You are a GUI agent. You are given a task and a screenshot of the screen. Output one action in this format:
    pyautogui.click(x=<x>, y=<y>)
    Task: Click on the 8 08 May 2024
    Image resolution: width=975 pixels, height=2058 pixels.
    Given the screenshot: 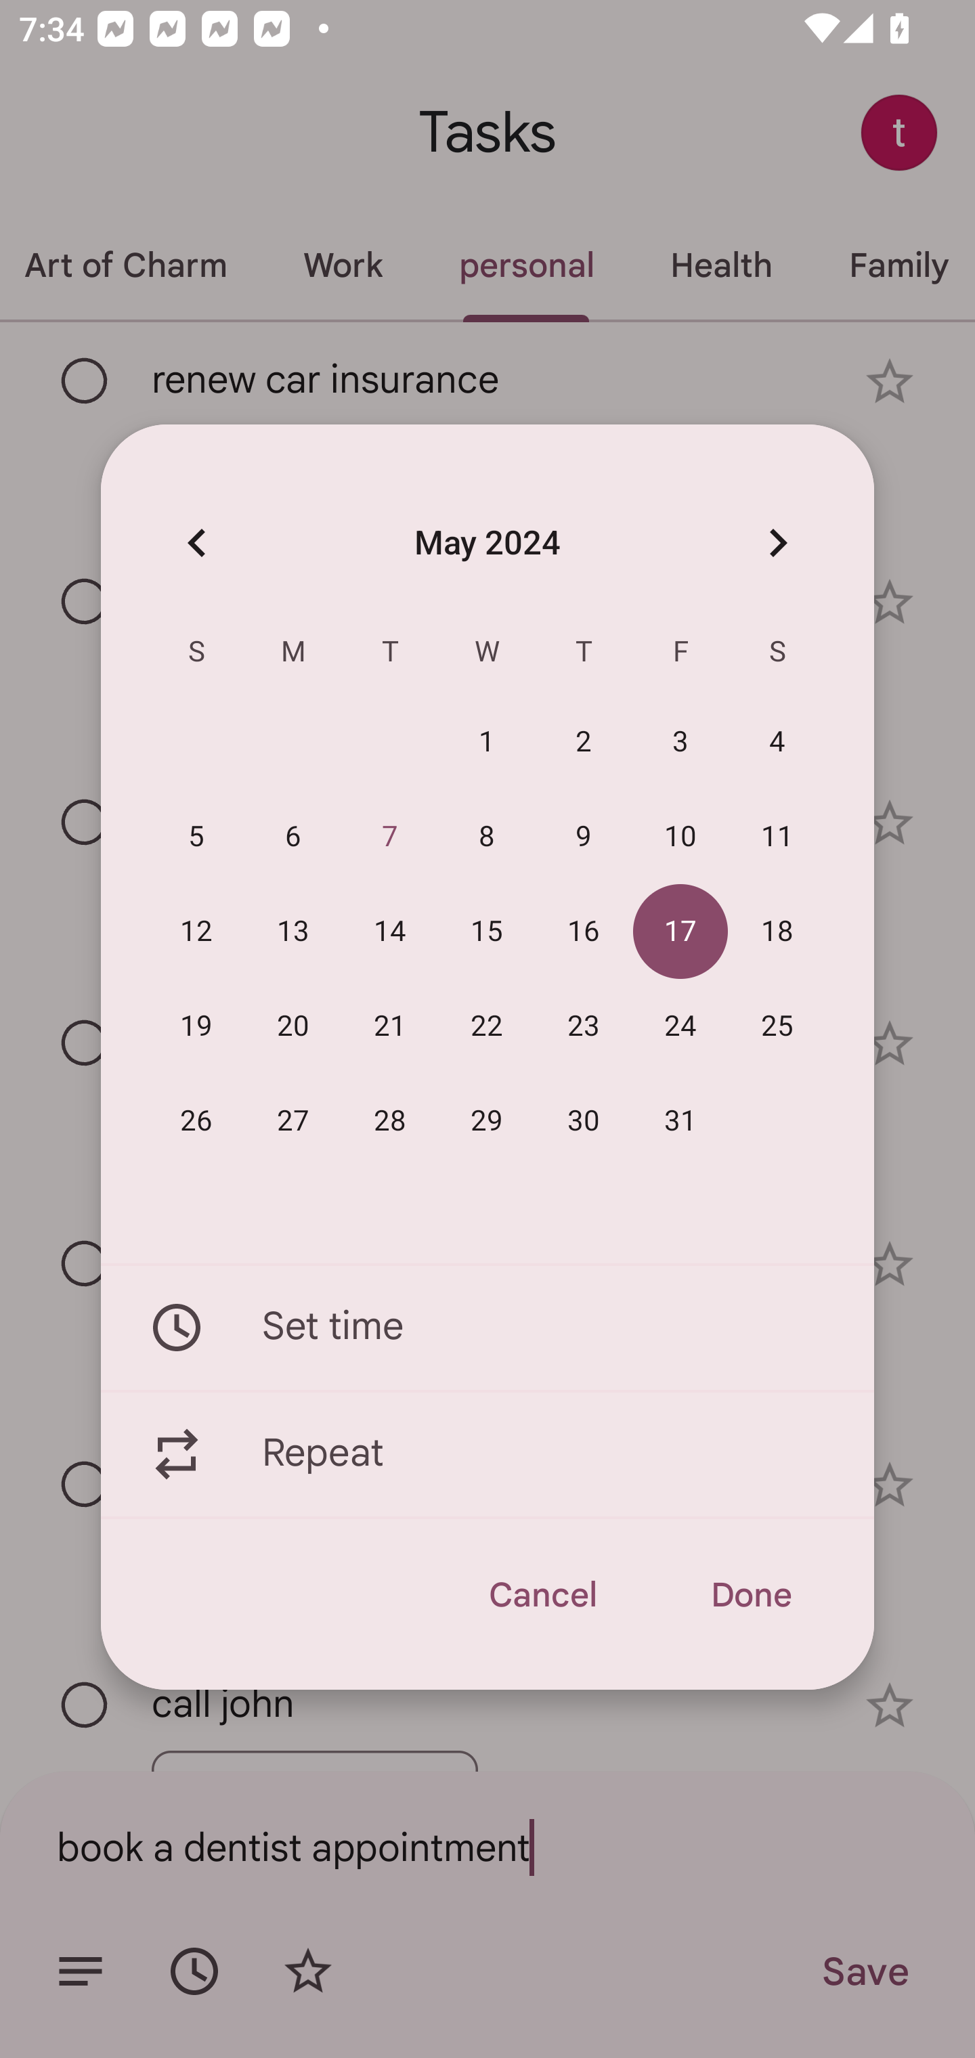 What is the action you would take?
    pyautogui.click(x=487, y=837)
    